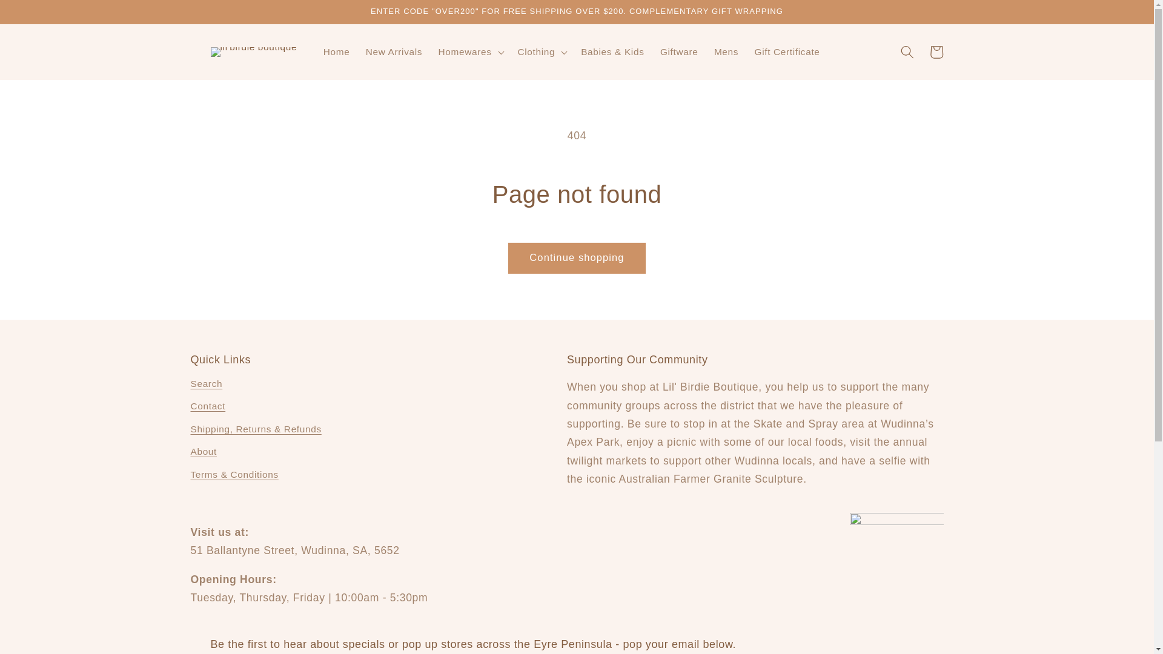 The image size is (1163, 654). What do you see at coordinates (39, 15) in the screenshot?
I see `Skip to content` at bounding box center [39, 15].